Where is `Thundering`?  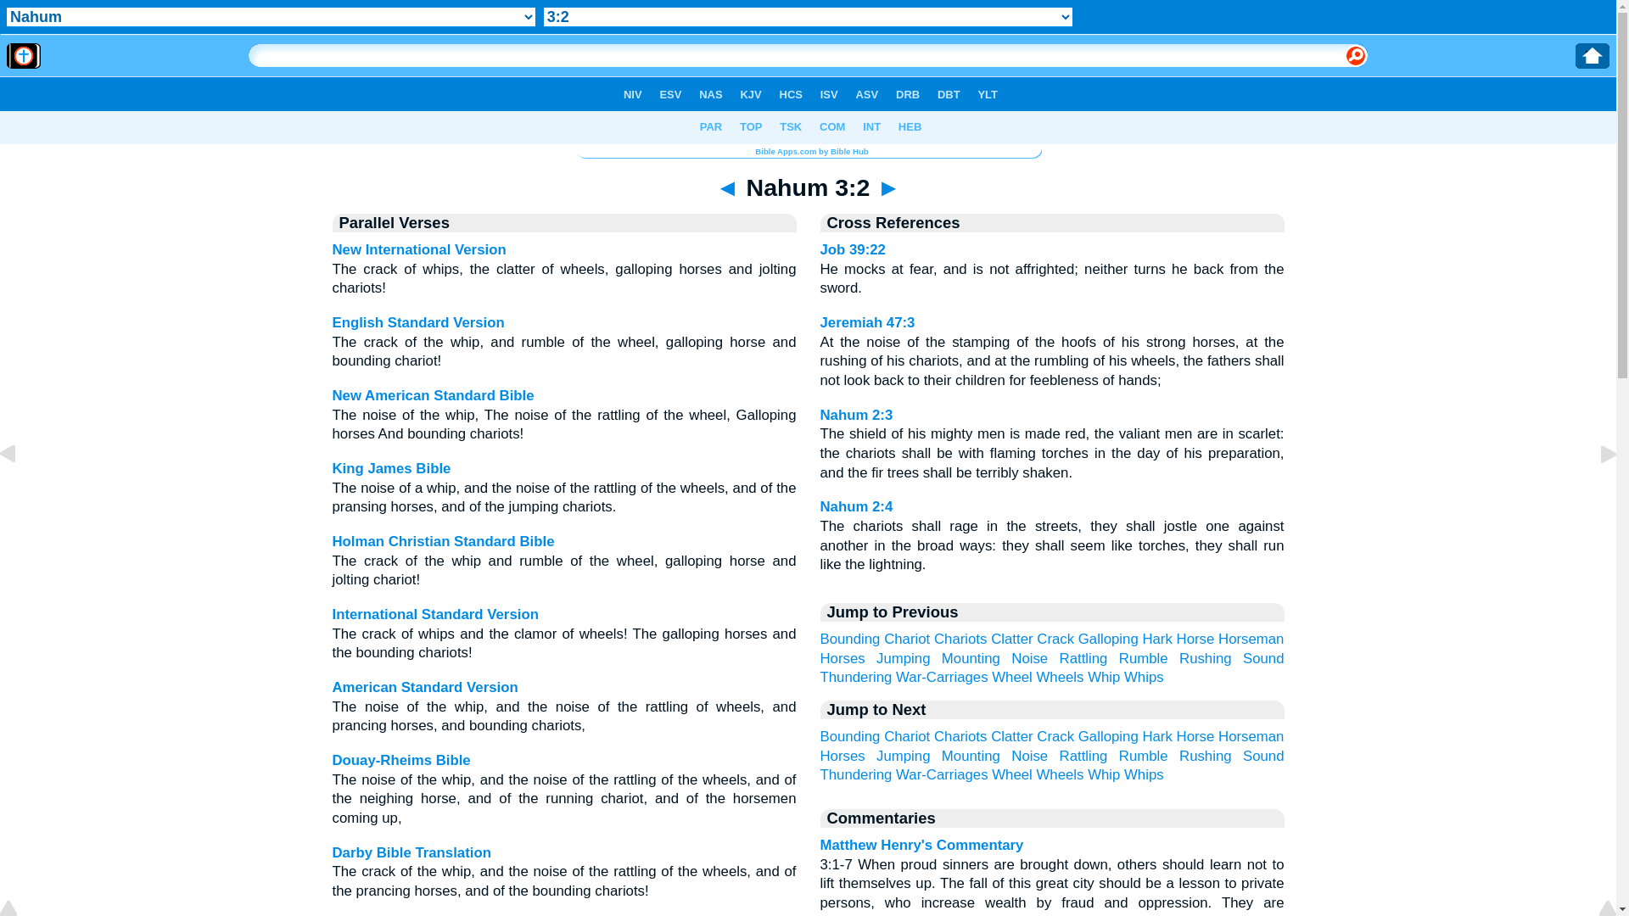
Thundering is located at coordinates (855, 775).